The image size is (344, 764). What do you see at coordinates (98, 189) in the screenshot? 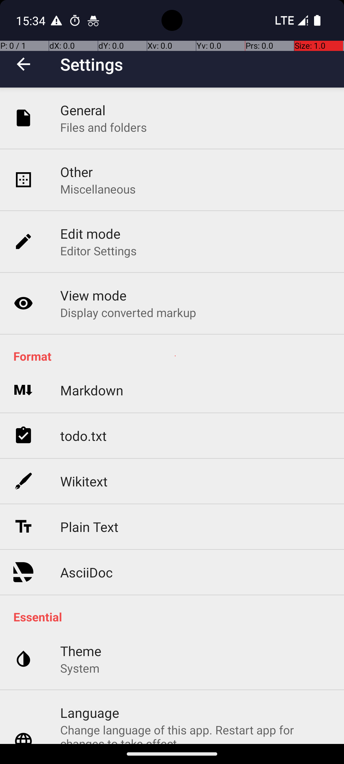
I see `Miscellaneous` at bounding box center [98, 189].